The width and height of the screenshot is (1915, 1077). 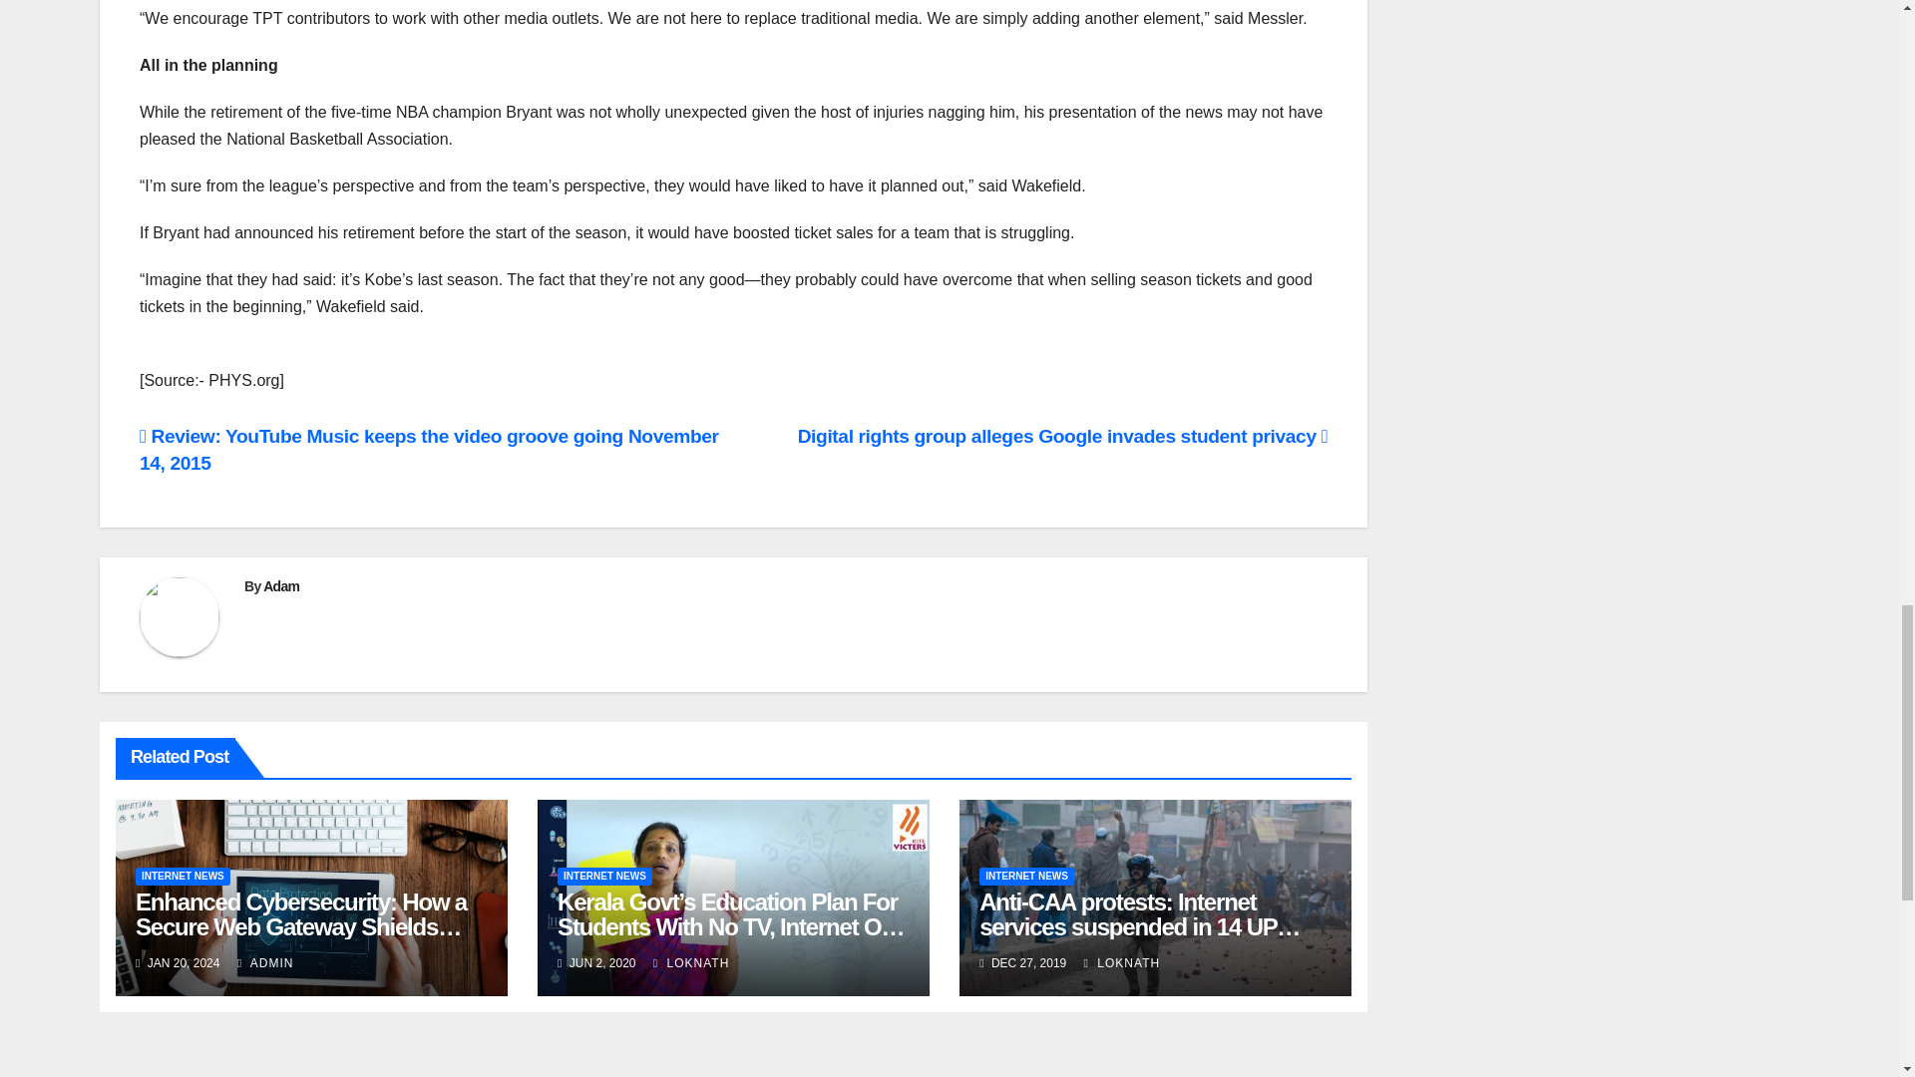 What do you see at coordinates (281, 586) in the screenshot?
I see `Adam` at bounding box center [281, 586].